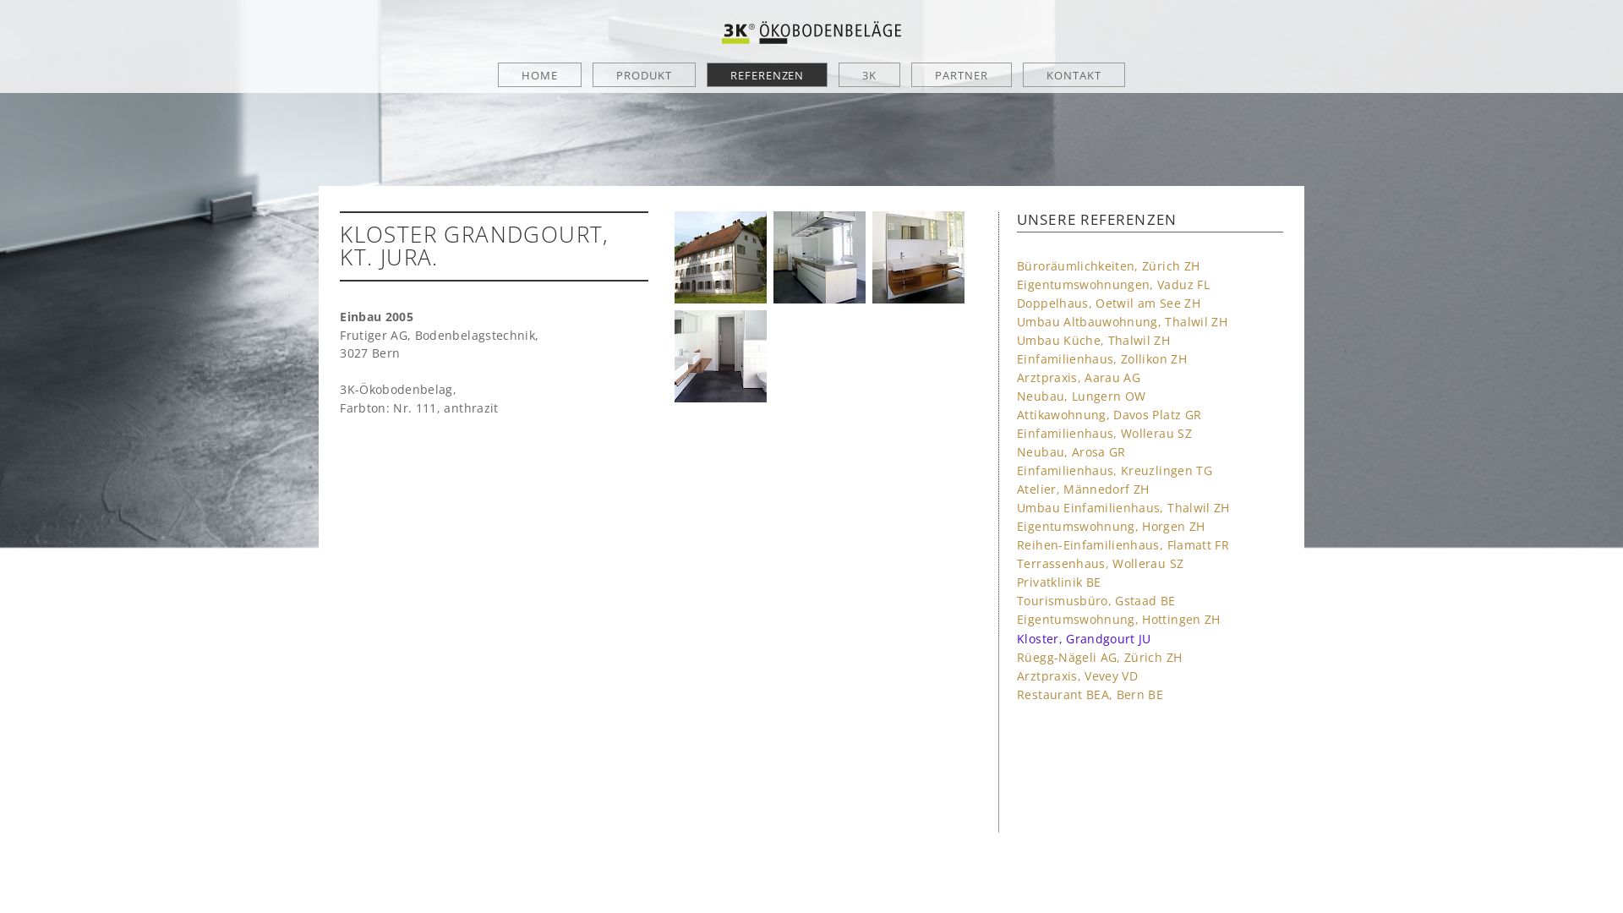 The image size is (1623, 913). I want to click on Arztpraxis, Aarau AG, so click(1079, 377).